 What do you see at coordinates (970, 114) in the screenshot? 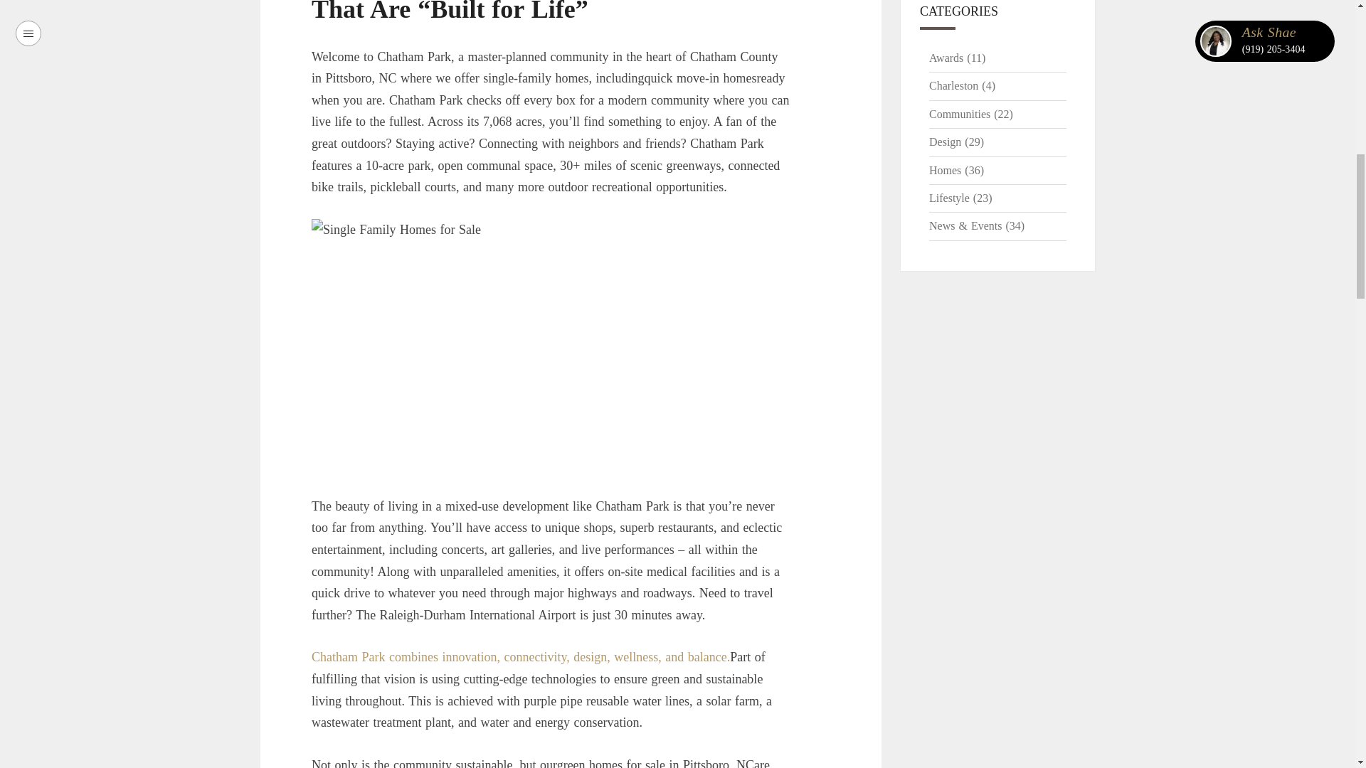
I see `Communities` at bounding box center [970, 114].